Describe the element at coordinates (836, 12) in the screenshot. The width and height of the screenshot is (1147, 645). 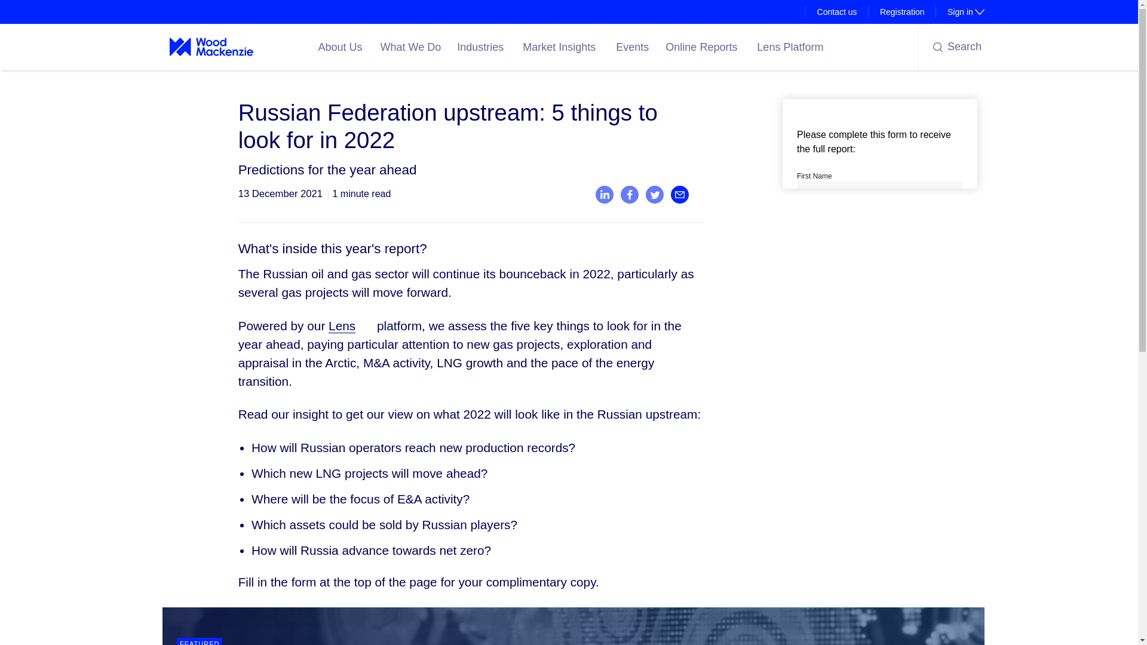
I see `About Us` at that location.